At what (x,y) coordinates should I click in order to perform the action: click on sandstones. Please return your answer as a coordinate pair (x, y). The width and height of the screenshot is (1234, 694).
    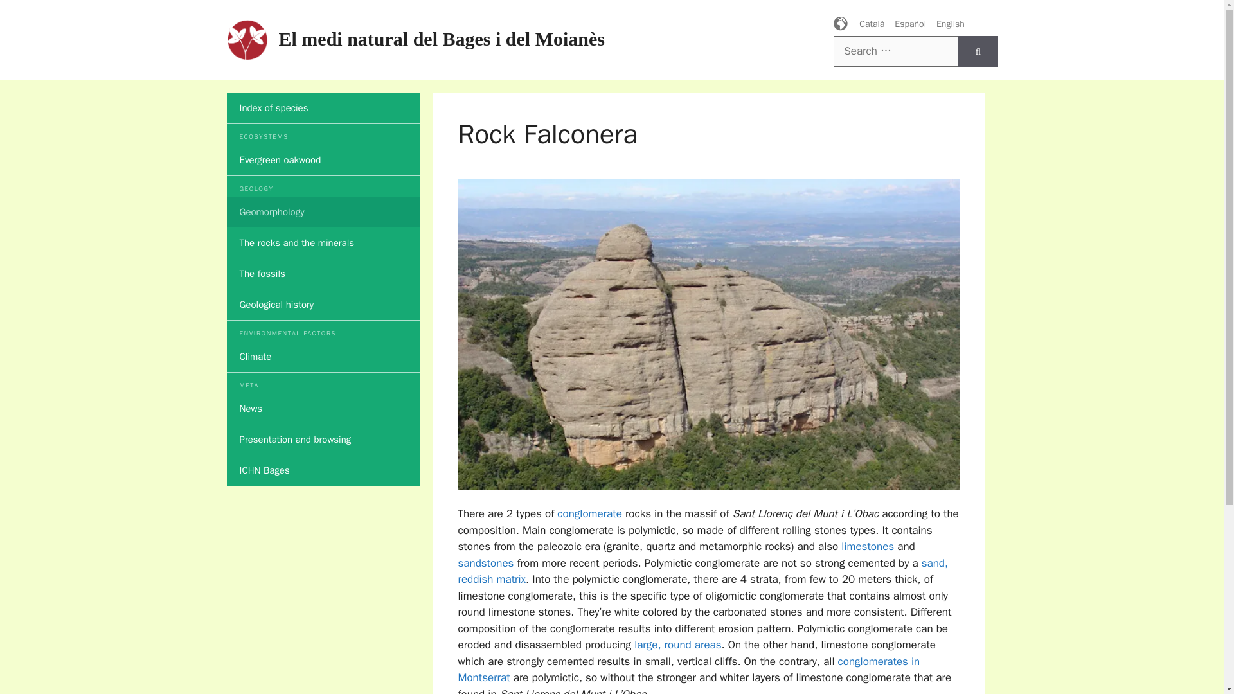
    Looking at the image, I should click on (485, 563).